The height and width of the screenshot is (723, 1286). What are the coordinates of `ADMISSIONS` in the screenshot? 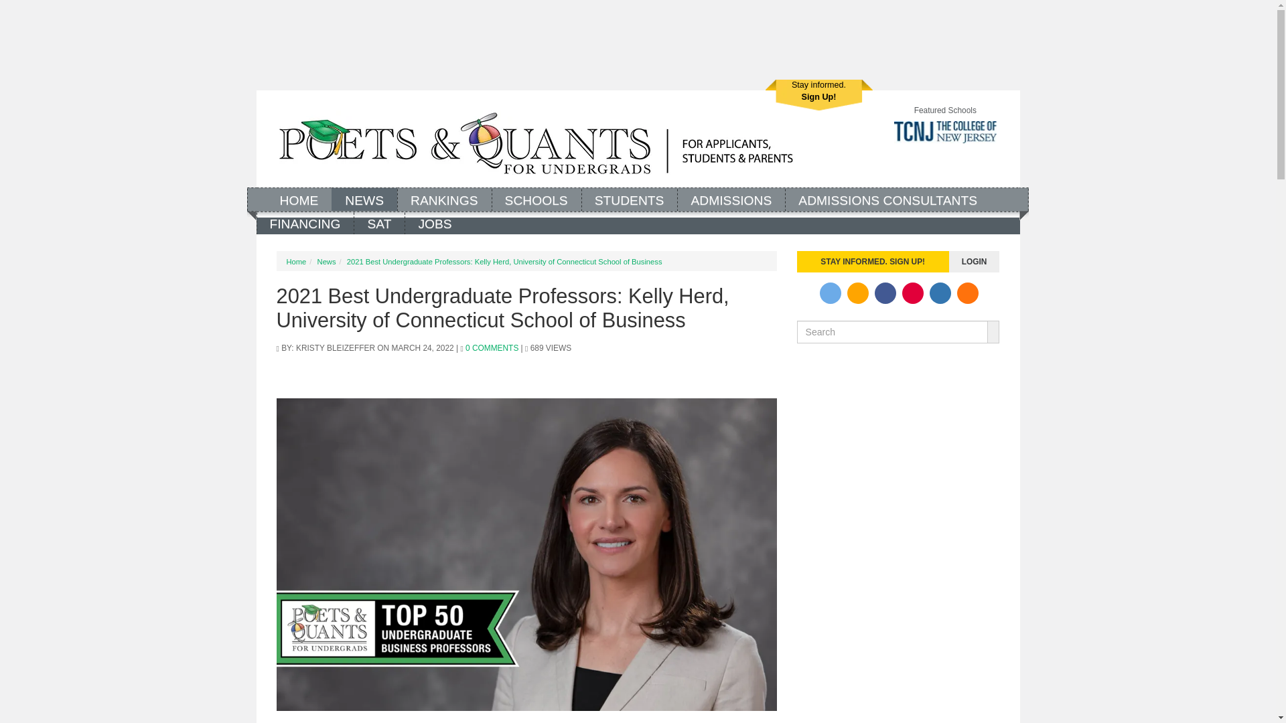 It's located at (444, 199).